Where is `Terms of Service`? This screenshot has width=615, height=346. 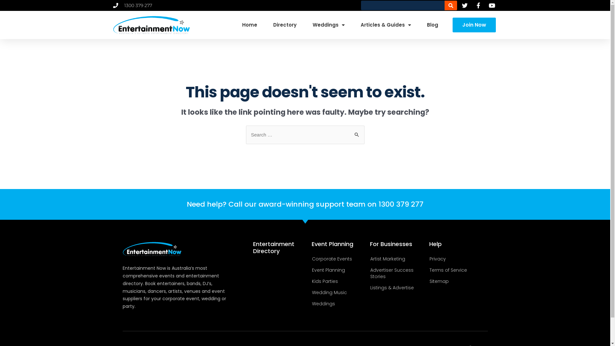
Terms of Service is located at coordinates (457, 270).